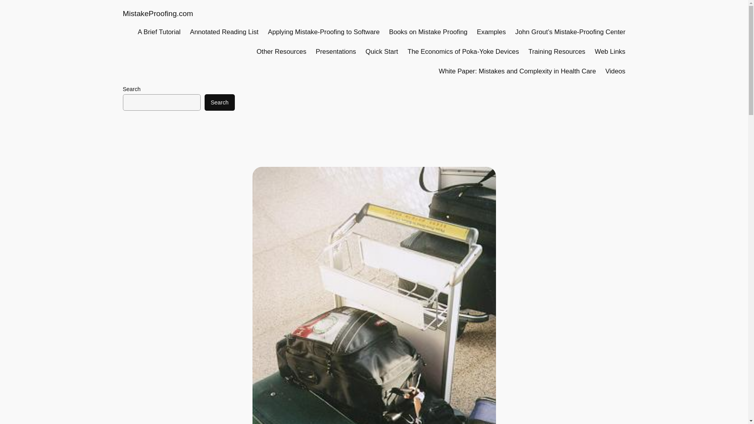 This screenshot has height=424, width=754. I want to click on Videos, so click(615, 71).